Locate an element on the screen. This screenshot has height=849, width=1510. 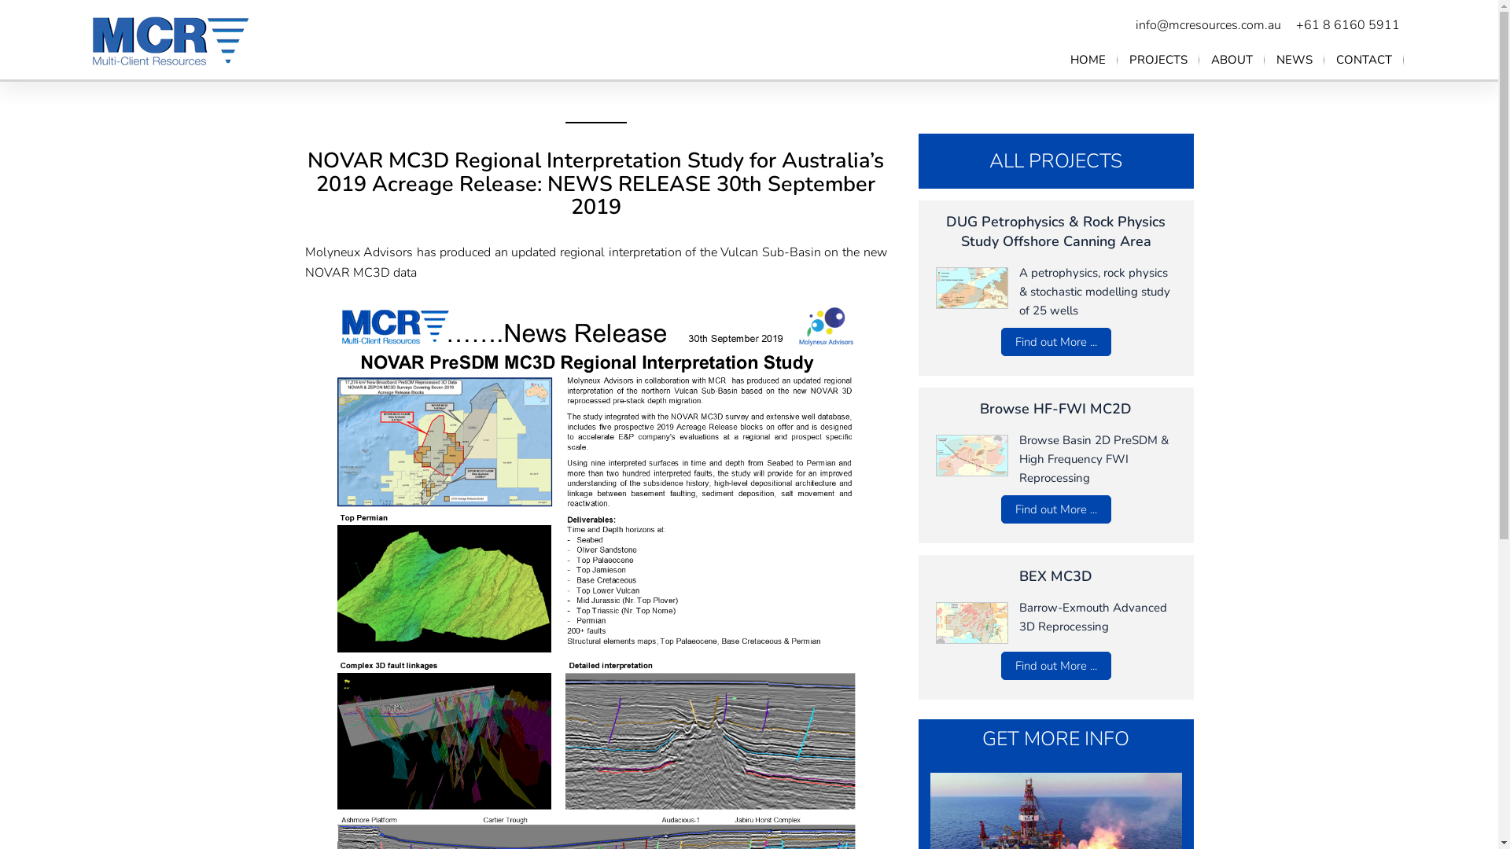
ABOUT is located at coordinates (1232, 60).